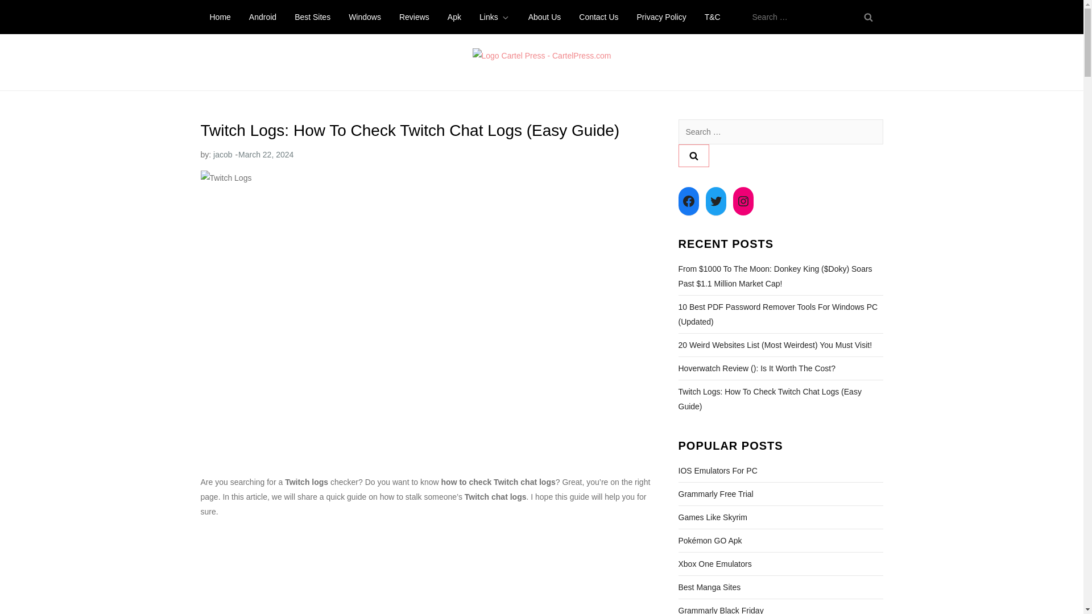  I want to click on Windows, so click(365, 17).